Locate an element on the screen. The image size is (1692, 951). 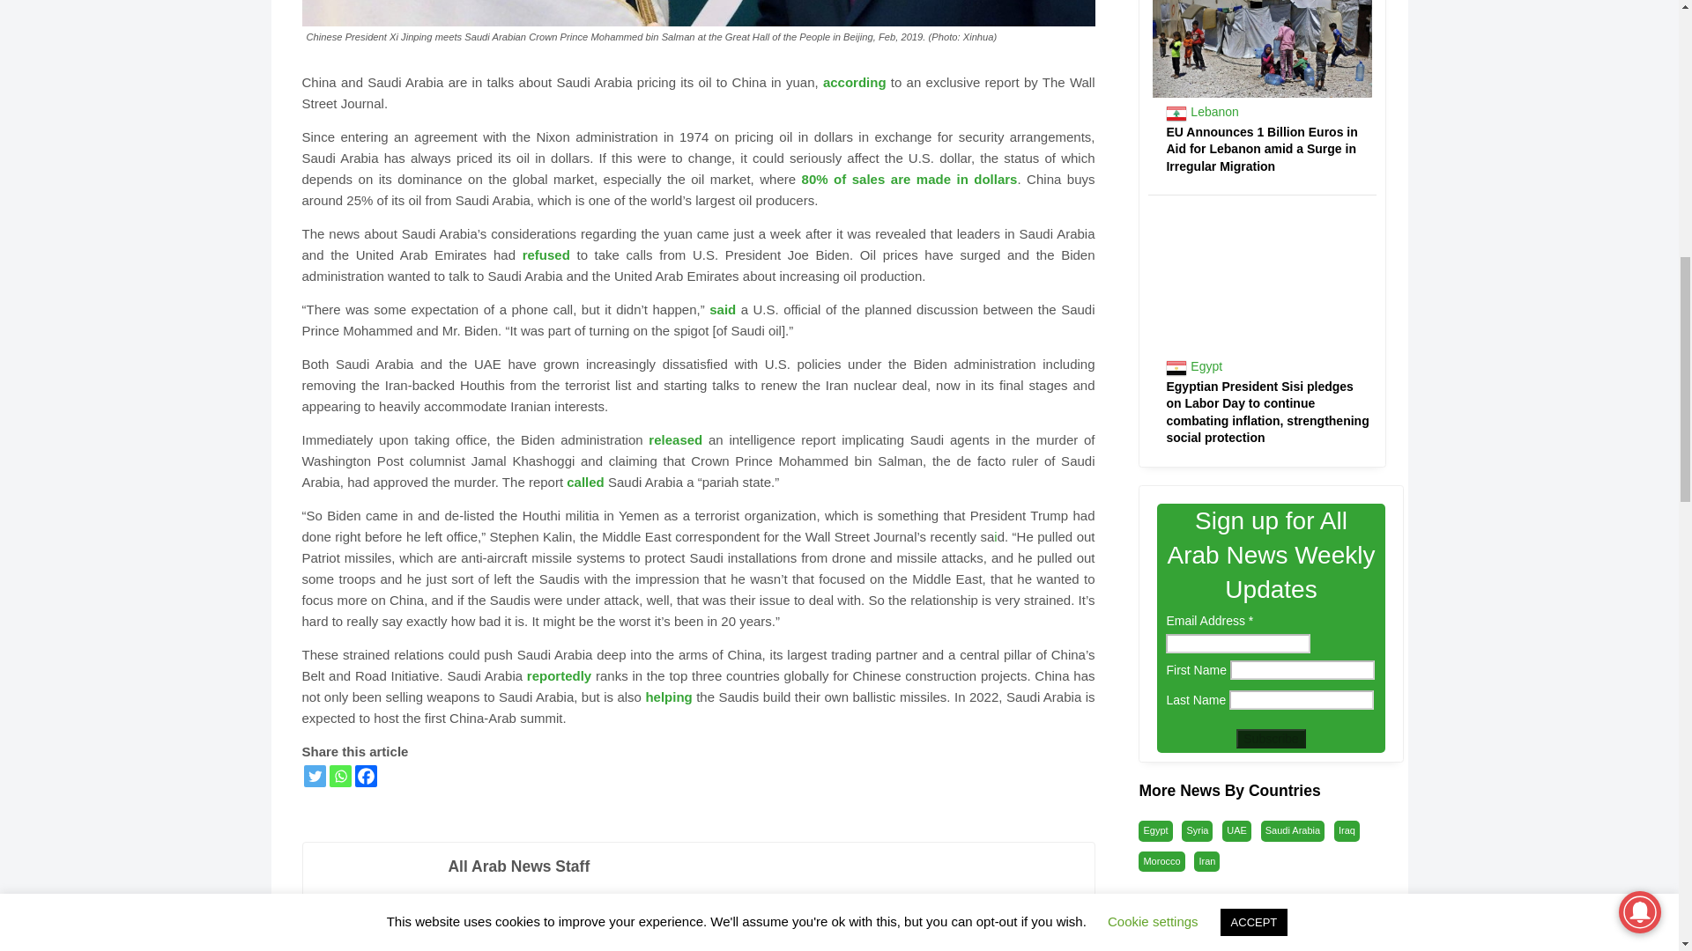
said is located at coordinates (723, 309).